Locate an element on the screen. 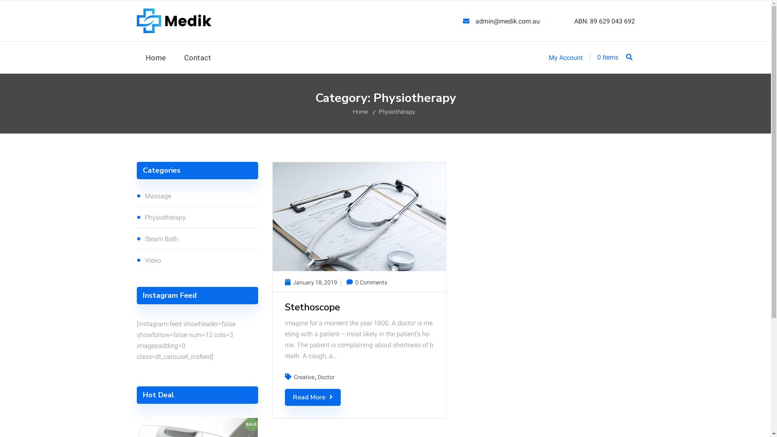 This screenshot has width=777, height=437. My Account is located at coordinates (566, 57).